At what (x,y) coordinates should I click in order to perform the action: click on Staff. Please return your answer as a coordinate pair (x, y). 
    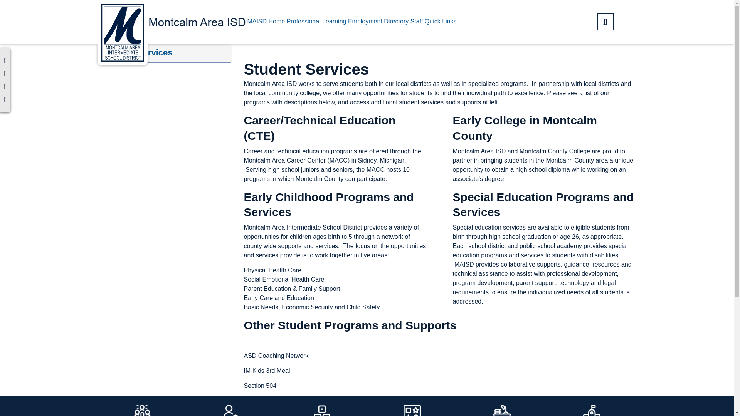
    Looking at the image, I should click on (417, 21).